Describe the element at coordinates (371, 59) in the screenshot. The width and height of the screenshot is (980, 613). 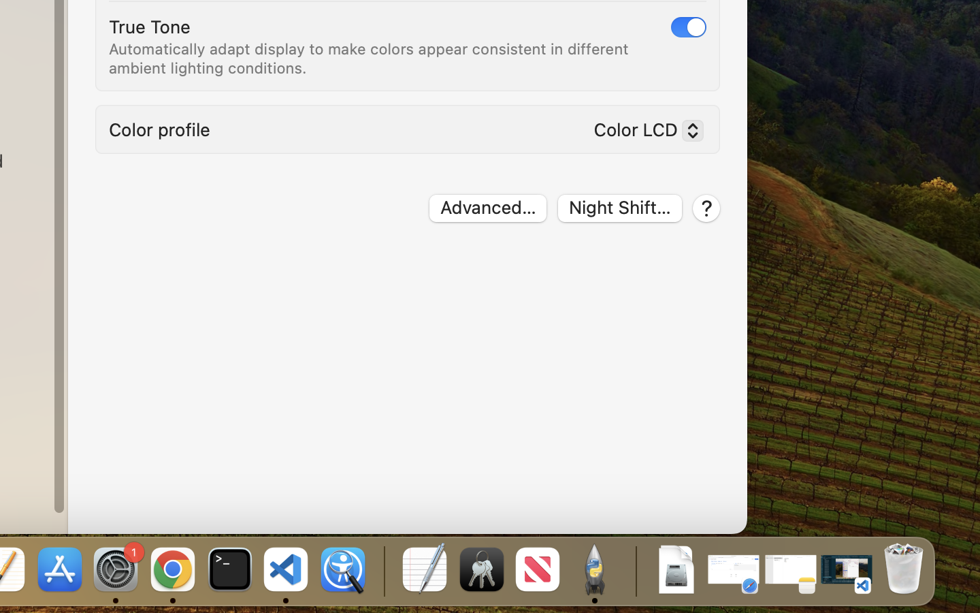
I see `Automatically adapt display to make colors appear consistent in different ambient lighting conditions.` at that location.